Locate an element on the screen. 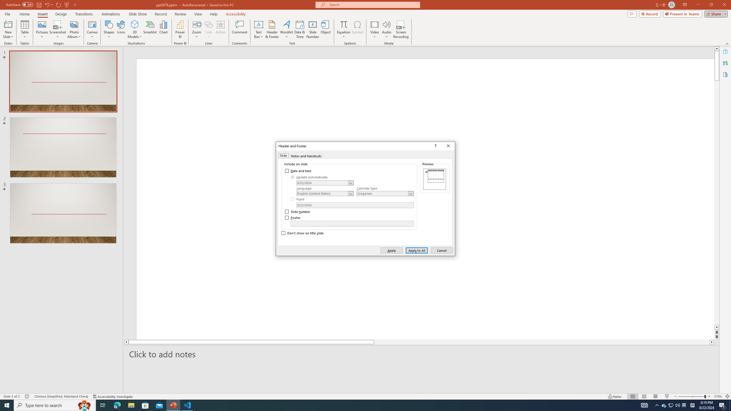 Image resolution: width=731 pixels, height=411 pixels. Screenshot is located at coordinates (58, 29).